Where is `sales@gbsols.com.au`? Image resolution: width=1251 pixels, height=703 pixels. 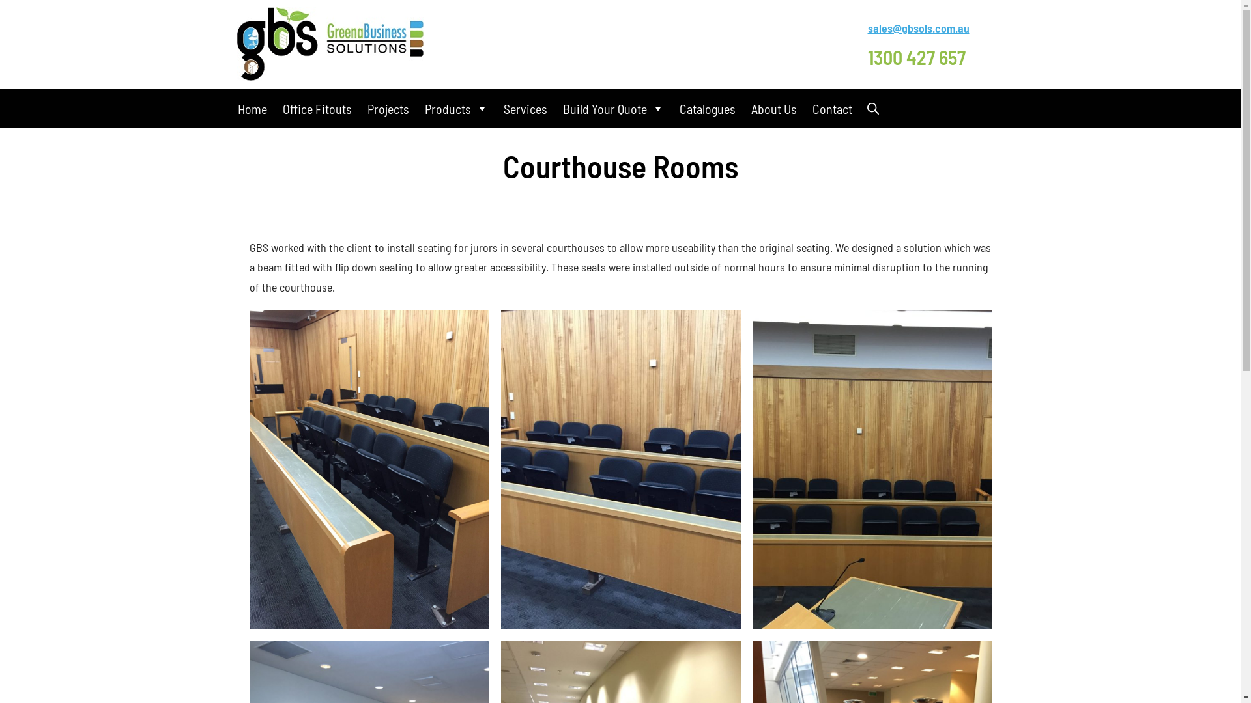
sales@gbsols.com.au is located at coordinates (919, 28).